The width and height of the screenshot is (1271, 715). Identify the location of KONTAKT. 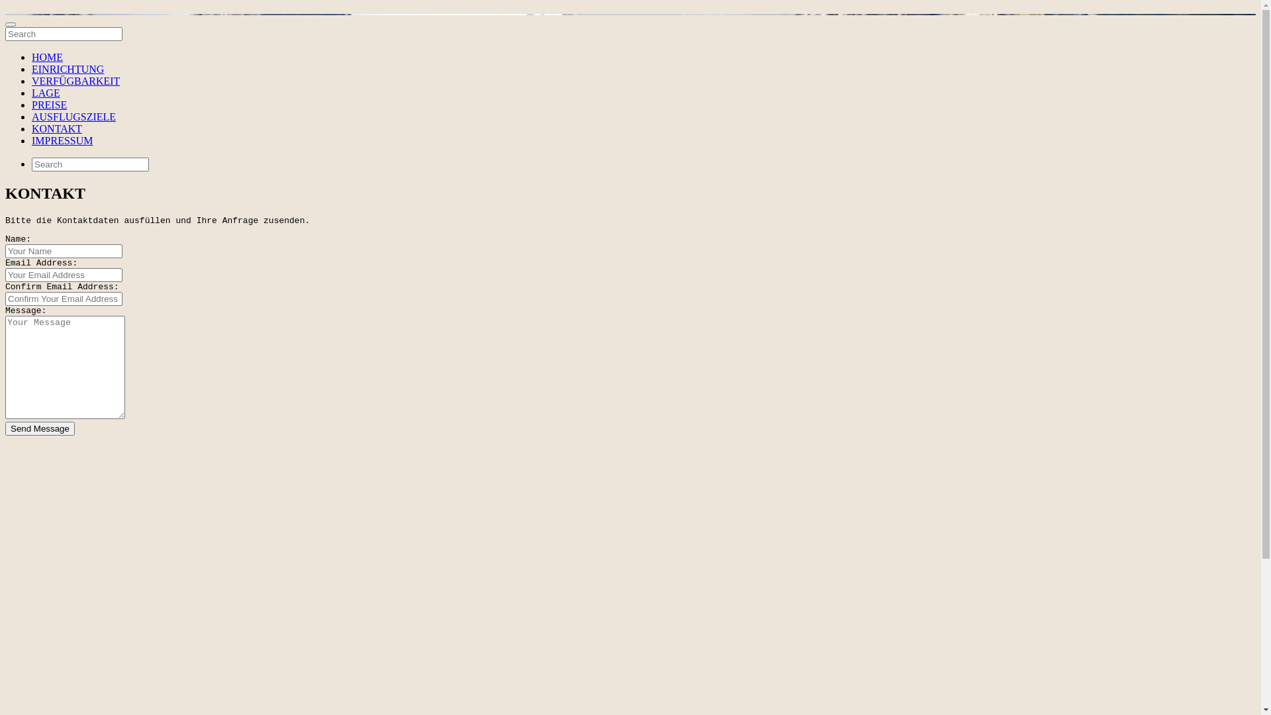
(57, 128).